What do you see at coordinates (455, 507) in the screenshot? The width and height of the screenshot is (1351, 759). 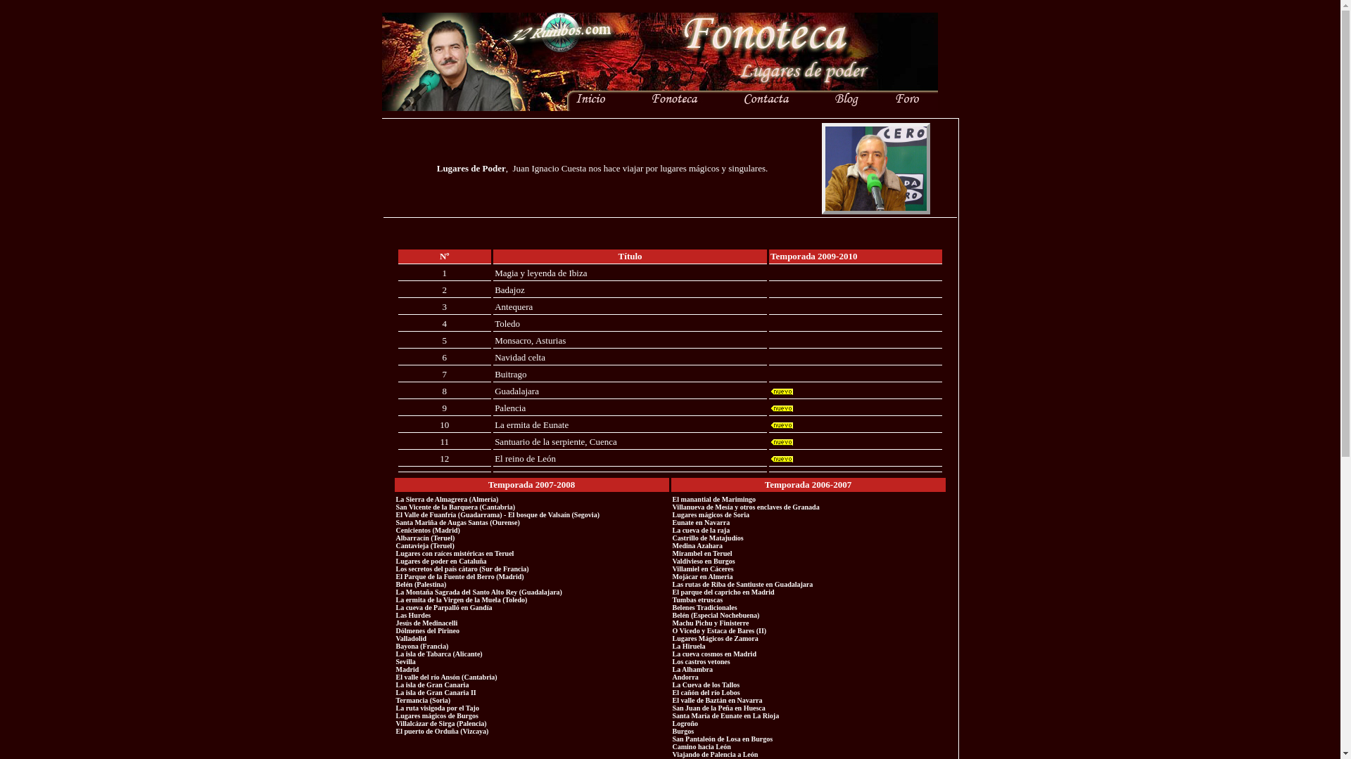 I see `San Vicente de la Barquera (Cantabria)` at bounding box center [455, 507].